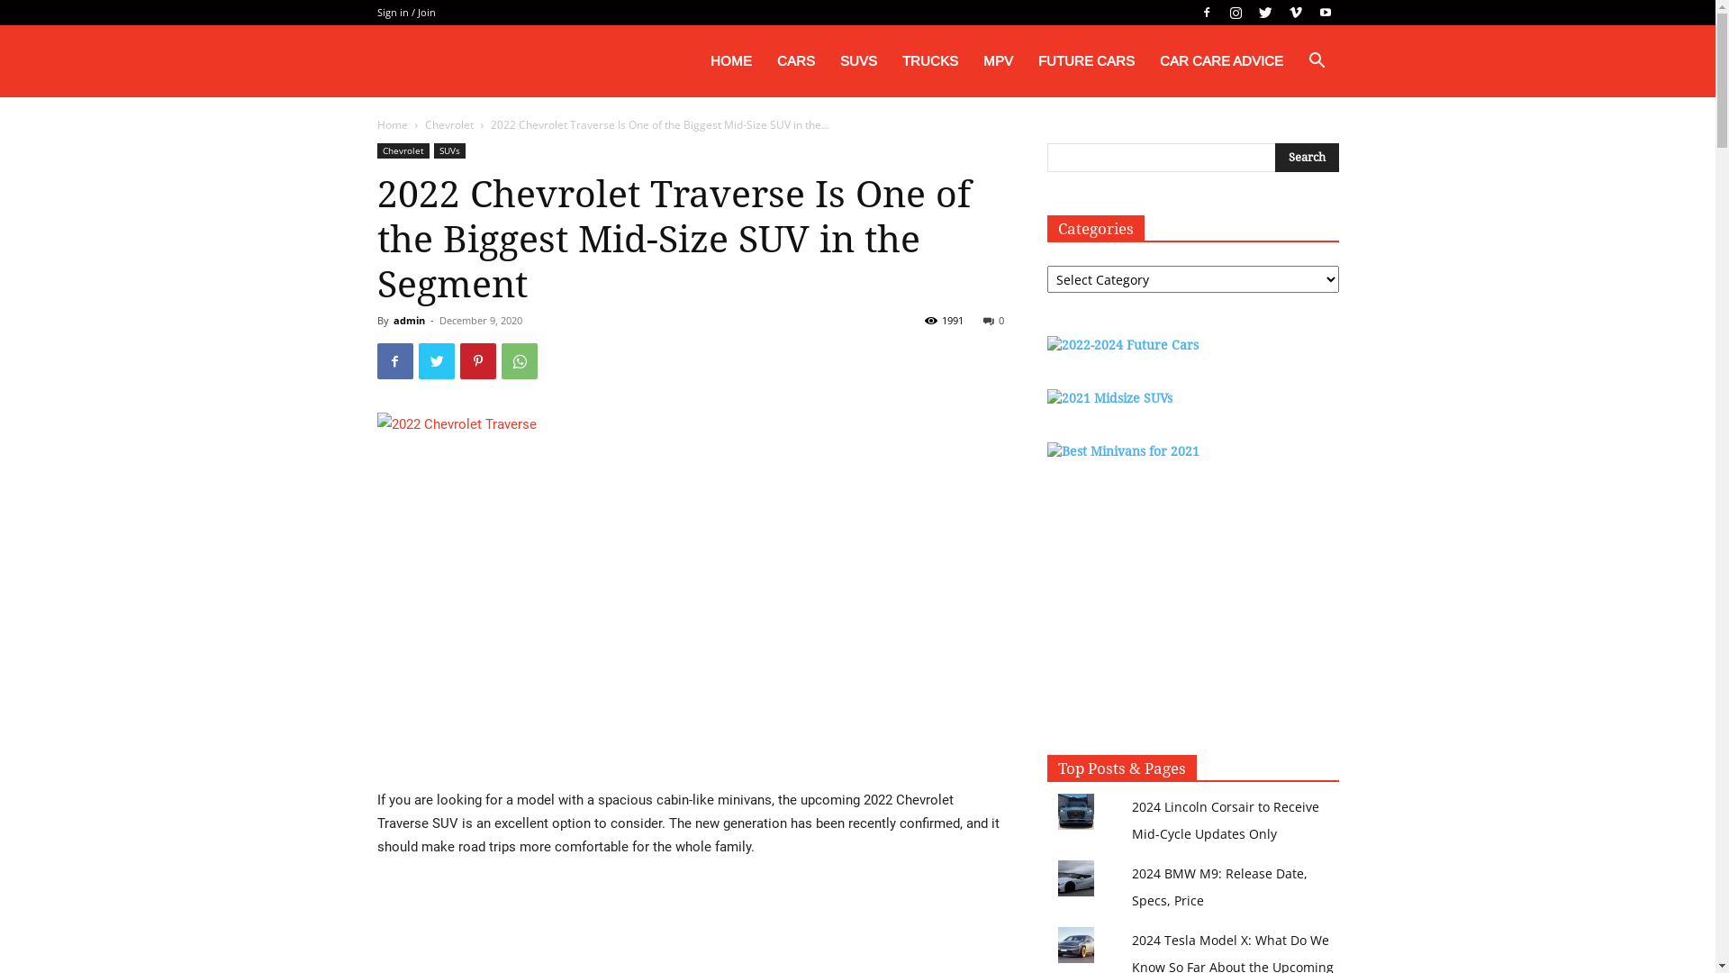 Image resolution: width=1729 pixels, height=973 pixels. Describe the element at coordinates (394, 361) in the screenshot. I see `Facebook` at that location.